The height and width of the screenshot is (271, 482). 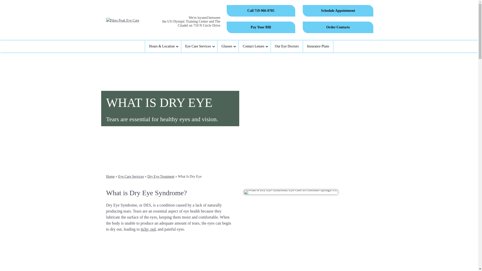 What do you see at coordinates (228, 47) in the screenshot?
I see `Glasses` at bounding box center [228, 47].